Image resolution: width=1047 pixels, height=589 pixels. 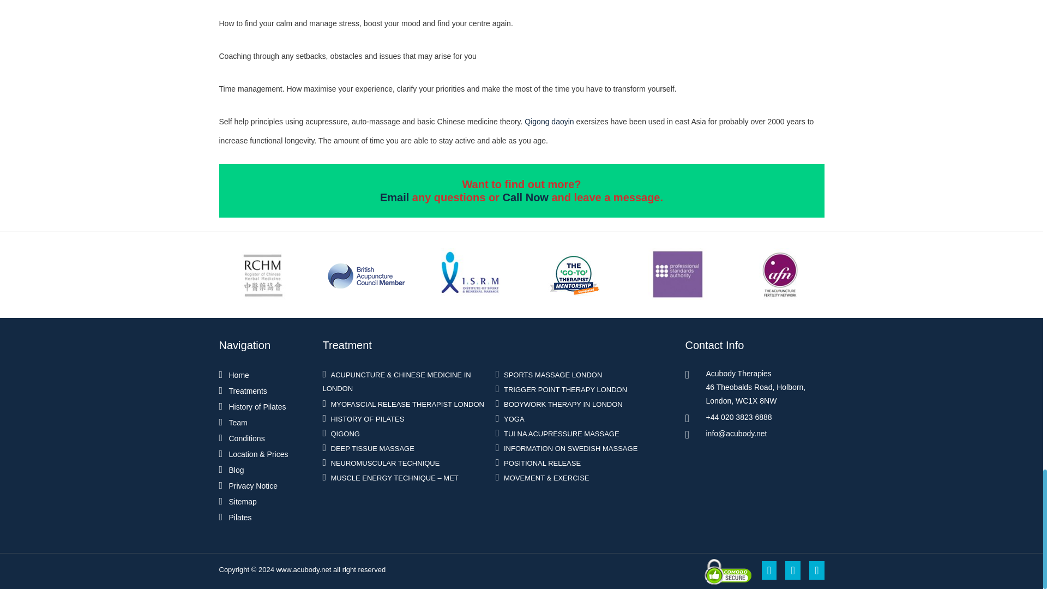 What do you see at coordinates (253, 485) in the screenshot?
I see `Privacy Notice` at bounding box center [253, 485].